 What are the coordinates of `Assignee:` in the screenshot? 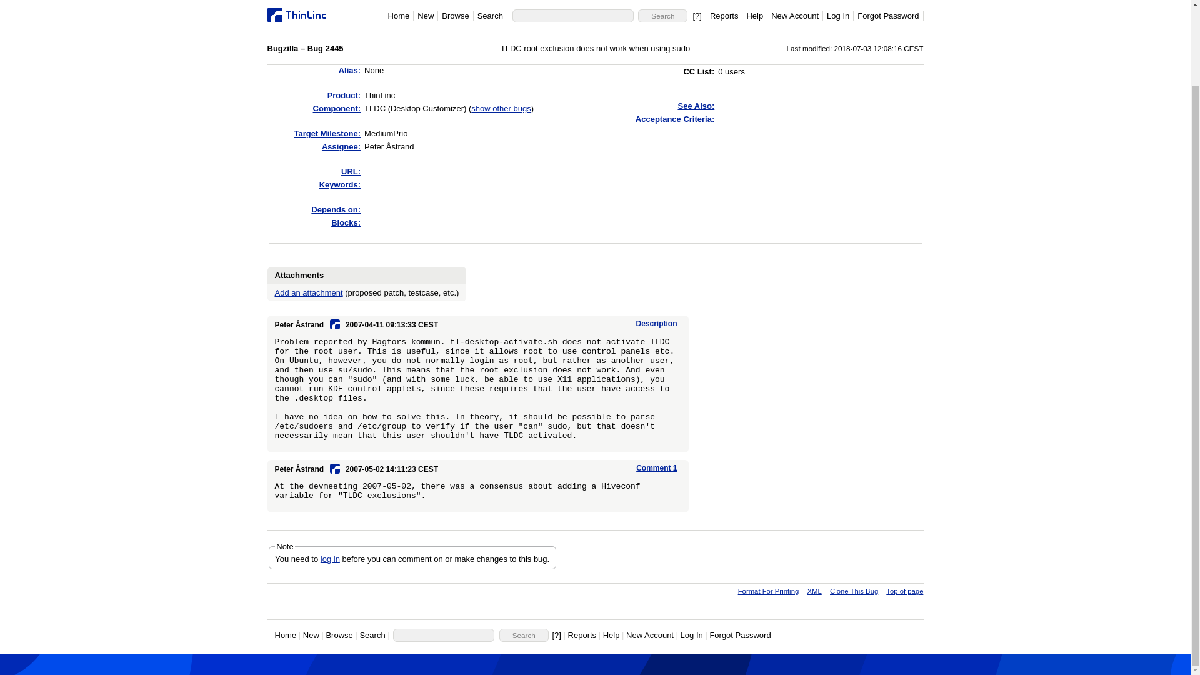 It's located at (341, 146).